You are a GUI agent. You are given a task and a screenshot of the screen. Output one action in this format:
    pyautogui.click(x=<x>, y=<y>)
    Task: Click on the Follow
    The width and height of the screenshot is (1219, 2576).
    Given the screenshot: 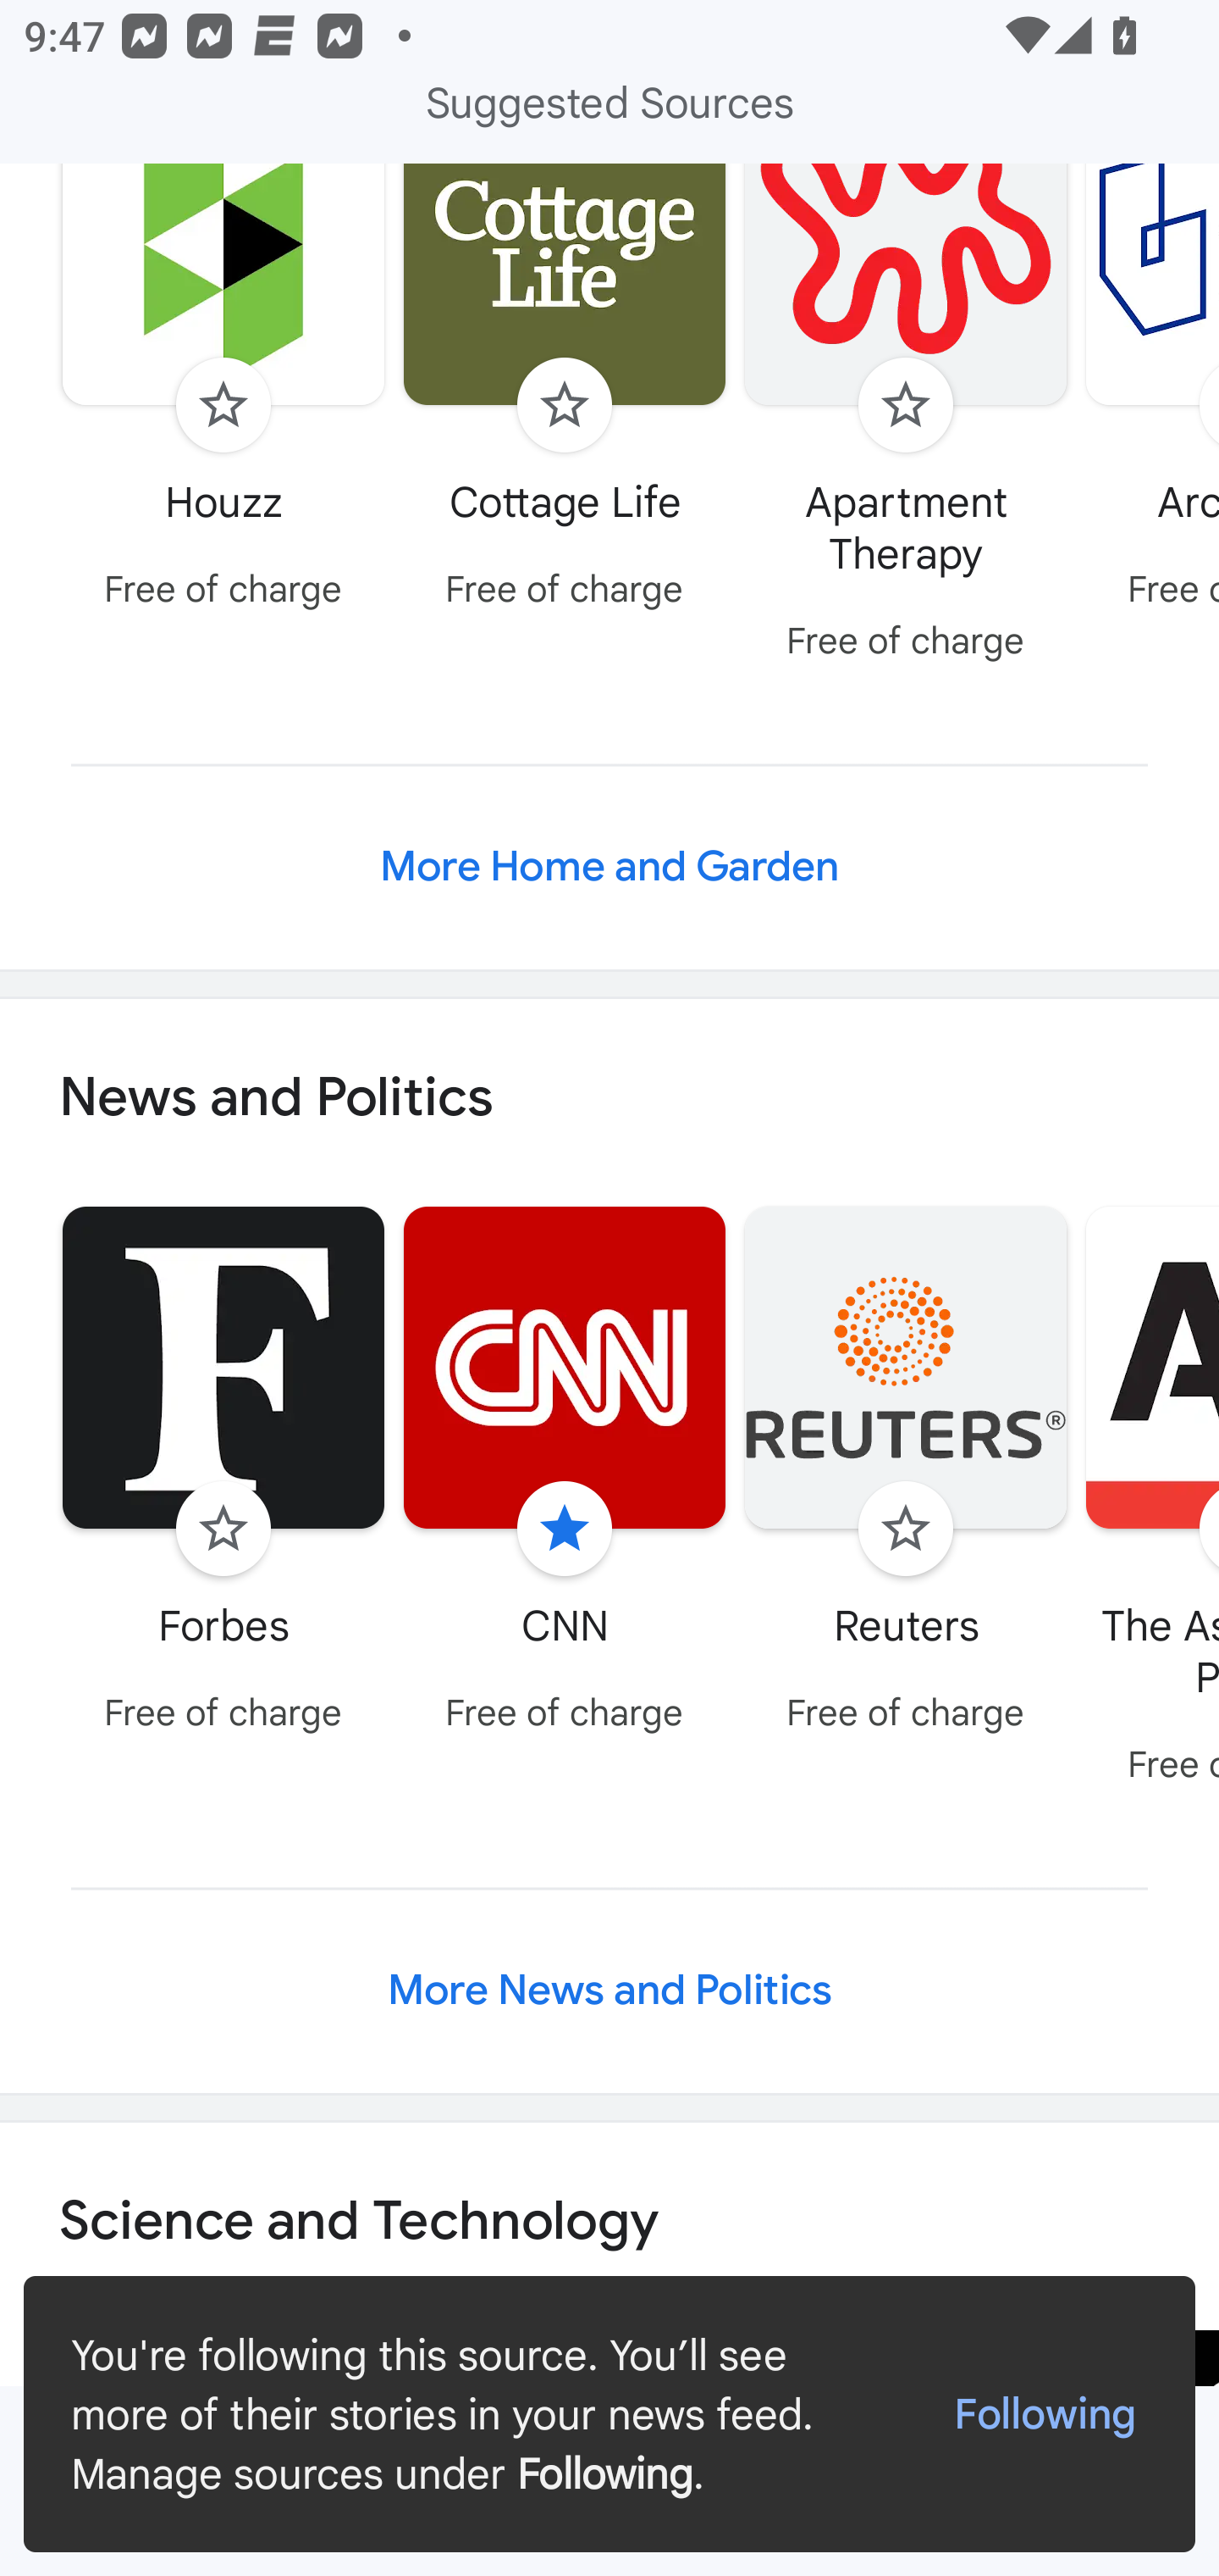 What is the action you would take?
    pyautogui.click(x=906, y=1529)
    